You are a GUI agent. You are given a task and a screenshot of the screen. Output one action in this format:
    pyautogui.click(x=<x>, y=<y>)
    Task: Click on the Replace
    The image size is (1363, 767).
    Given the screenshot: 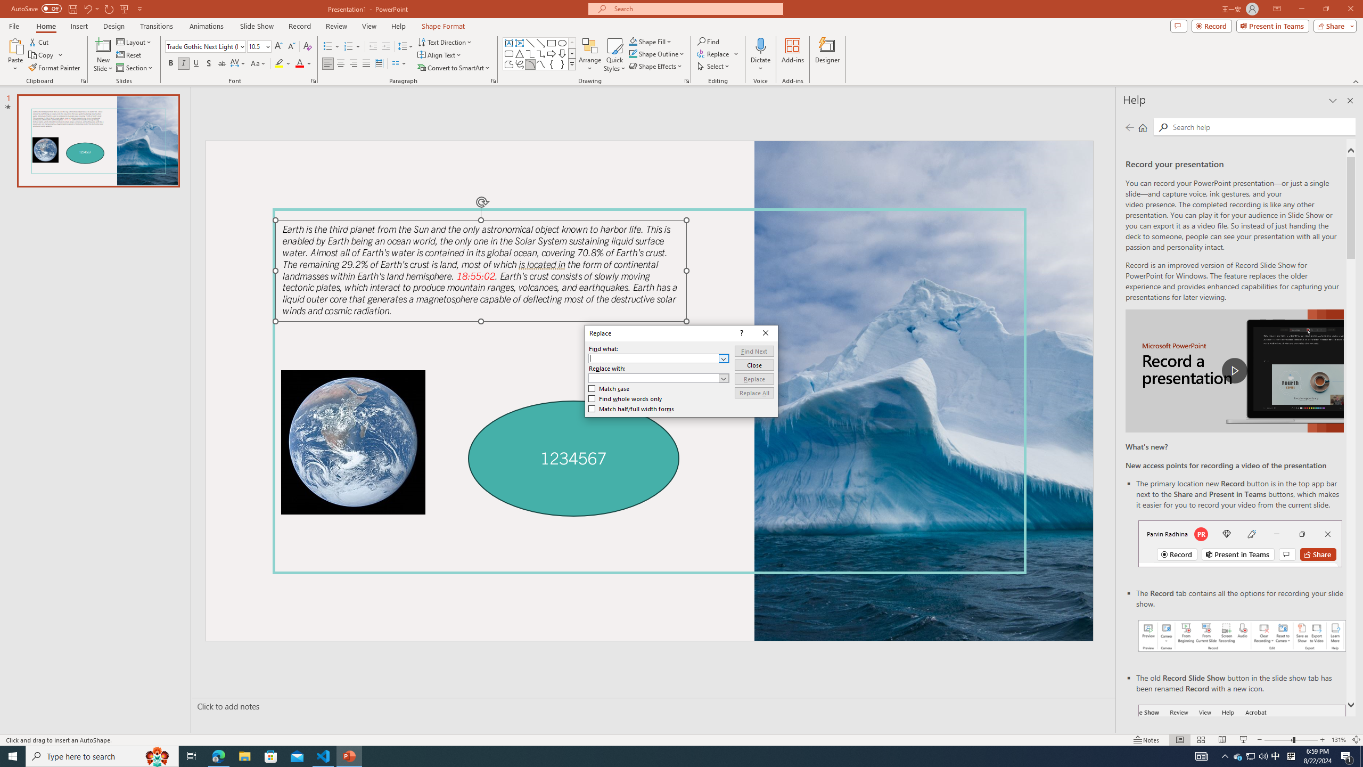 What is the action you would take?
    pyautogui.click(x=754, y=378)
    